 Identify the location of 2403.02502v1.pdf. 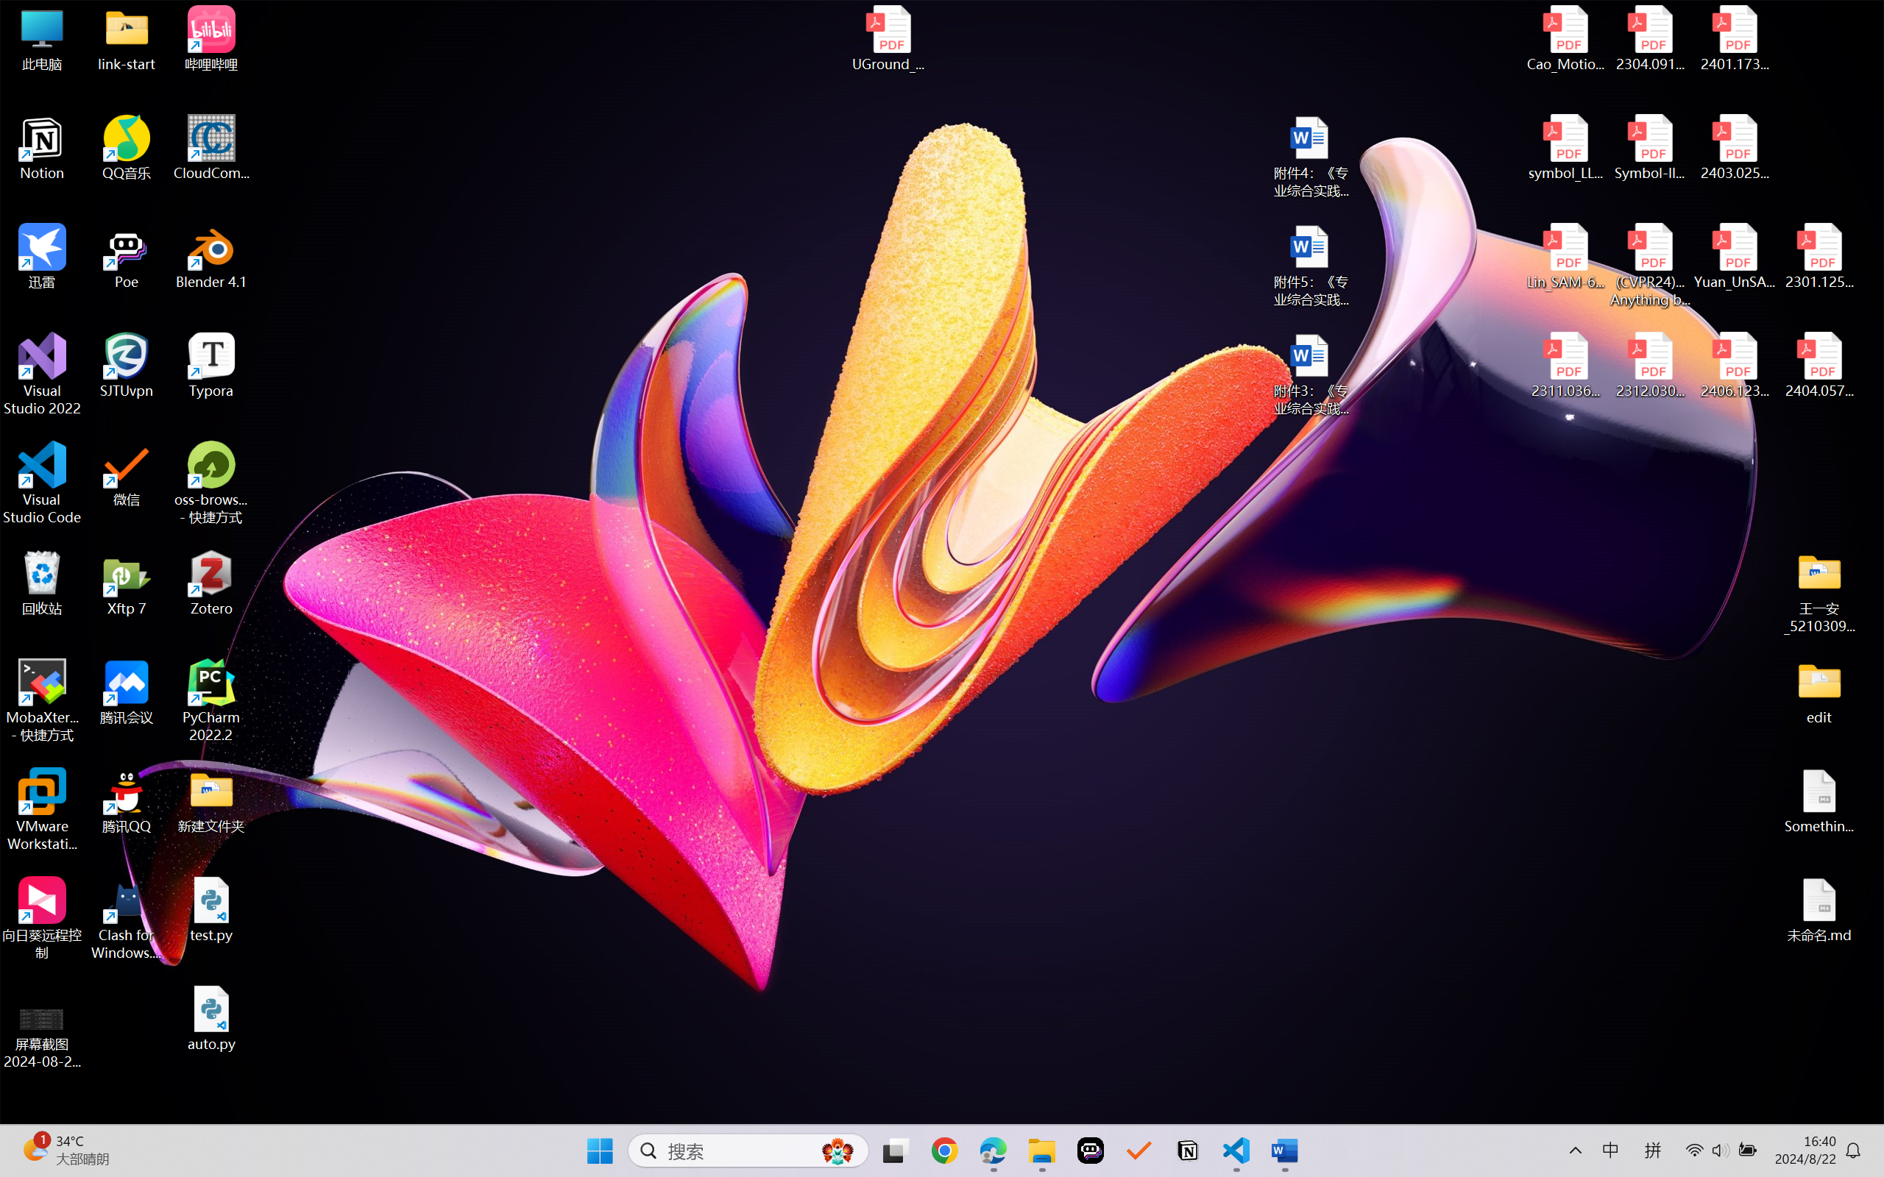
(1734, 148).